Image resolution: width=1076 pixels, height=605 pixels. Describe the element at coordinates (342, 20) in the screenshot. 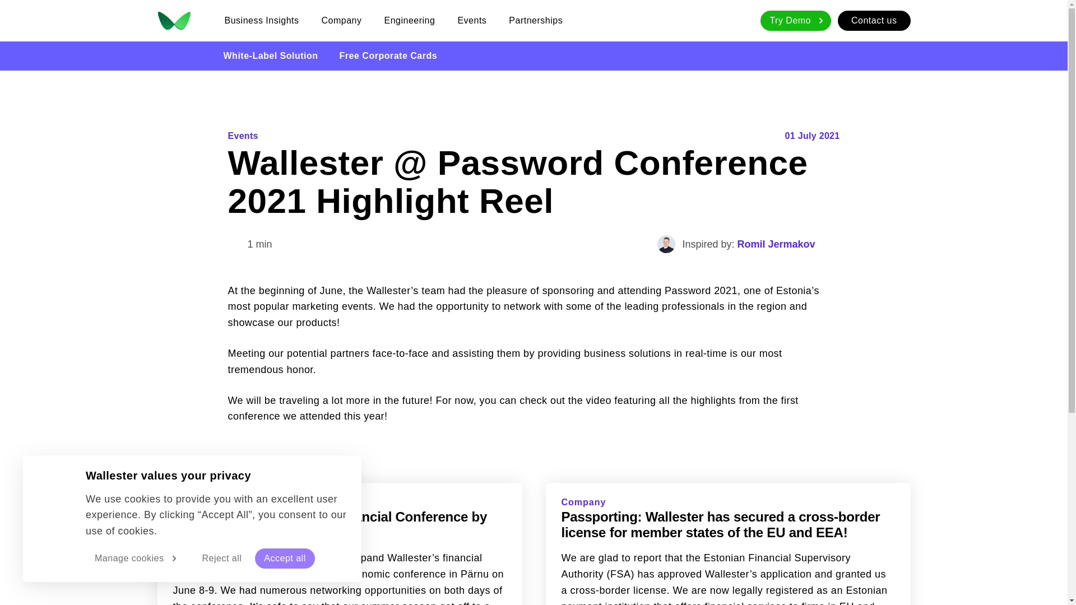

I see `Company` at that location.